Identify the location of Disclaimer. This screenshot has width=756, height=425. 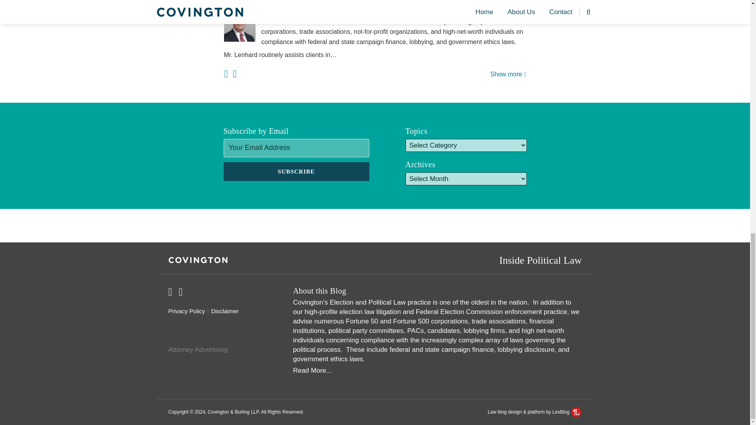
(224, 311).